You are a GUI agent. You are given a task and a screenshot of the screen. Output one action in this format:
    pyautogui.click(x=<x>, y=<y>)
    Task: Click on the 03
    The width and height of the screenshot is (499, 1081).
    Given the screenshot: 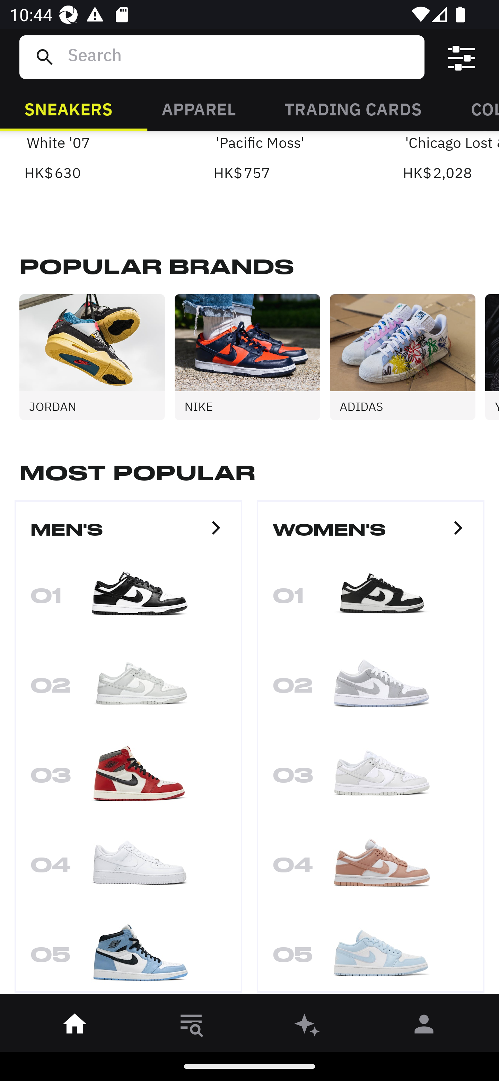 What is the action you would take?
    pyautogui.click(x=128, y=779)
    